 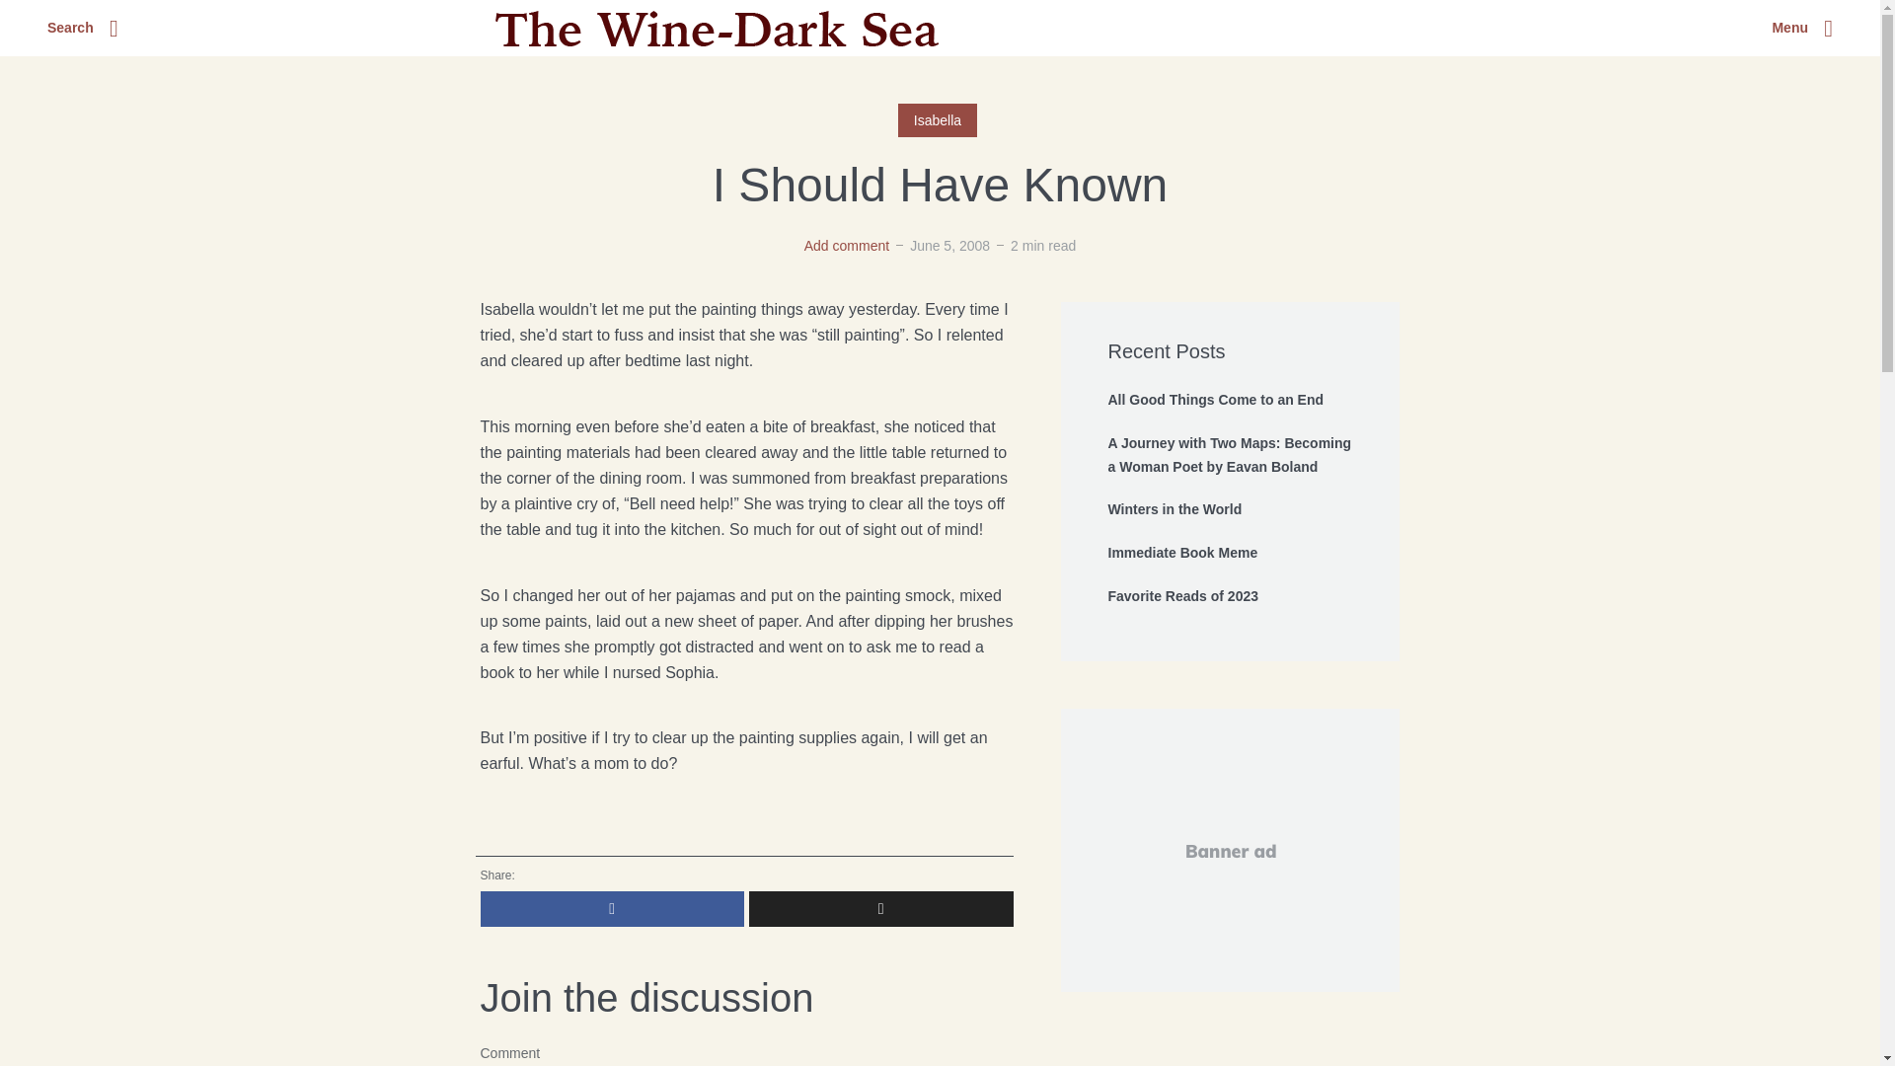 I want to click on Add comment, so click(x=846, y=245).